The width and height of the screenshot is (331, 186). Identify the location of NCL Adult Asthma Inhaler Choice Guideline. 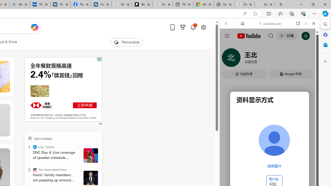
(40, 5).